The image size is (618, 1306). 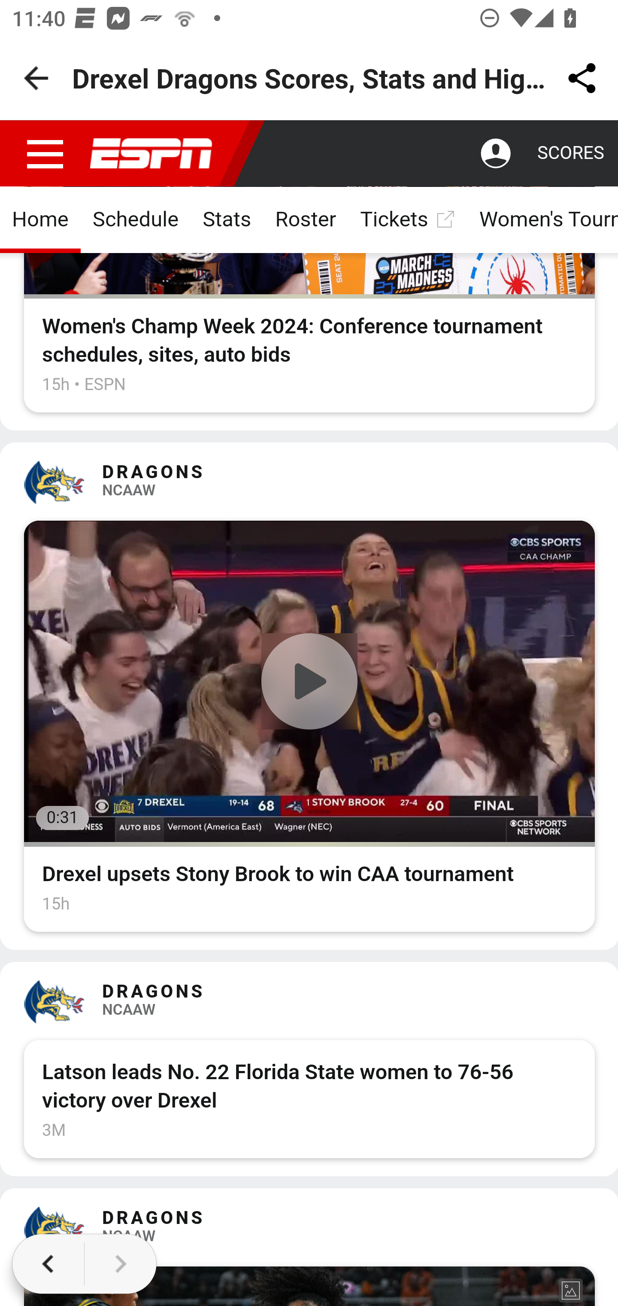 I want to click on Schedule, so click(x=136, y=222).